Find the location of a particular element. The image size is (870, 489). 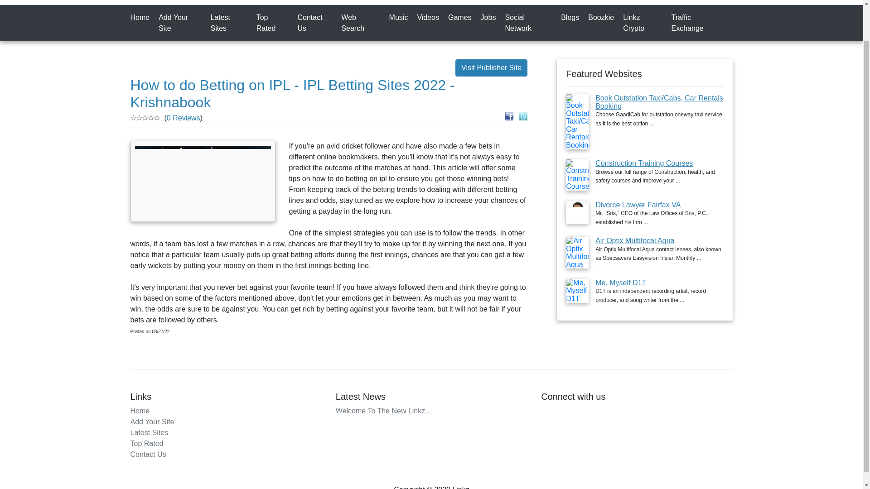

0 Reviews is located at coordinates (183, 118).